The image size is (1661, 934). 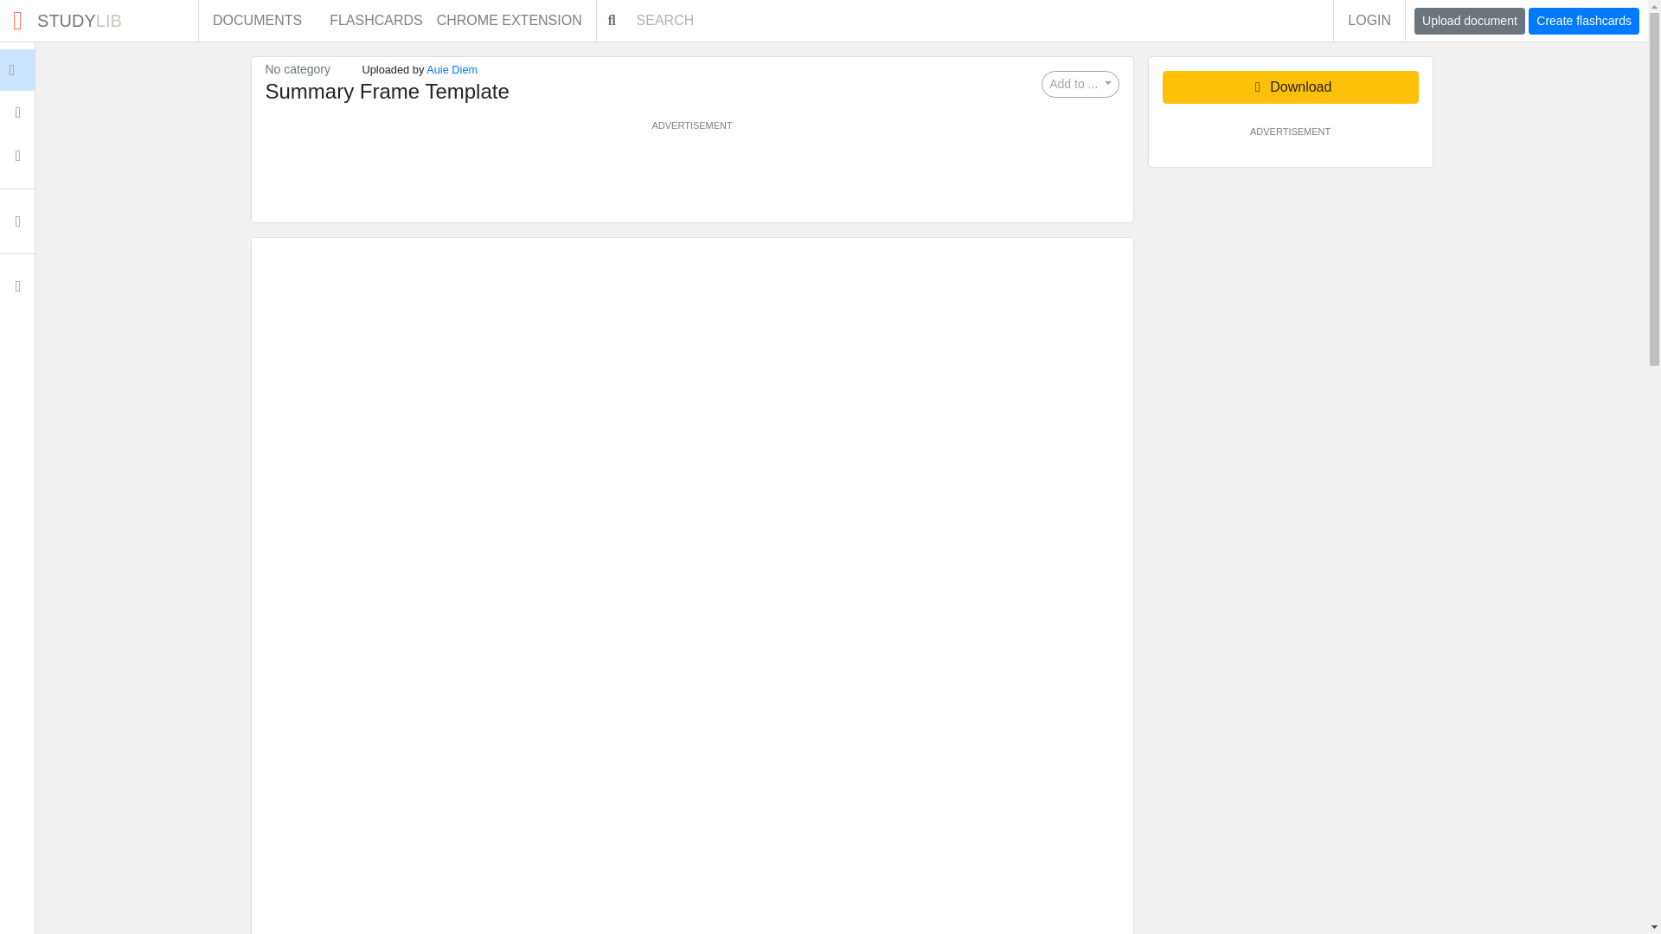 What do you see at coordinates (1369, 21) in the screenshot?
I see `Profile` at bounding box center [1369, 21].